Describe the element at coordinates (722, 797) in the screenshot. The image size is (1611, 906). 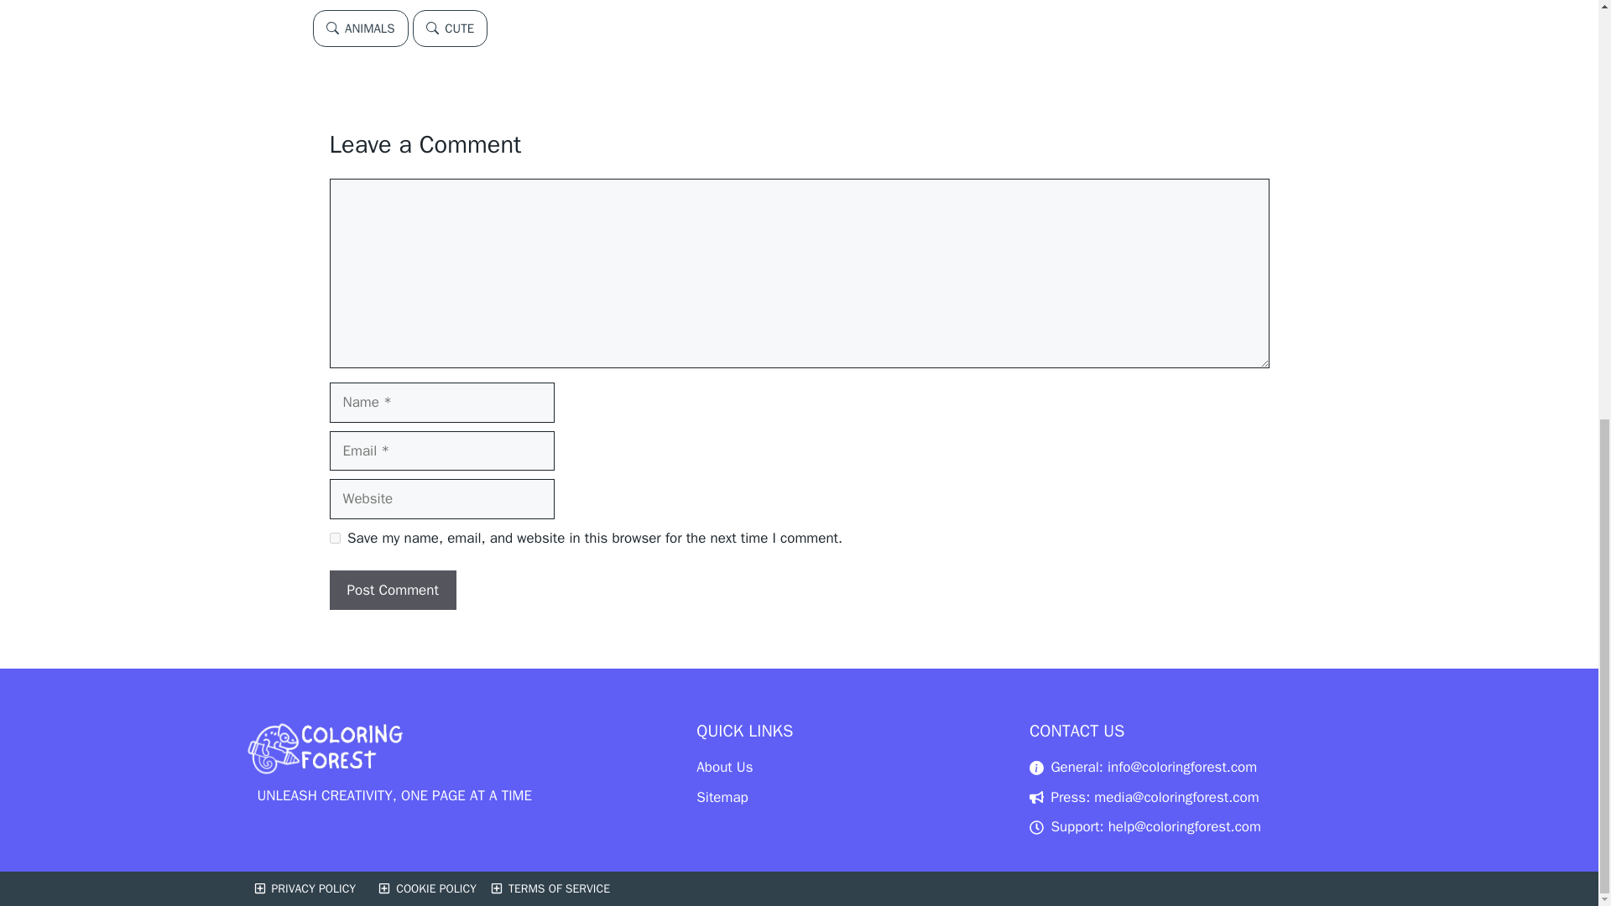
I see `Sitemap` at that location.